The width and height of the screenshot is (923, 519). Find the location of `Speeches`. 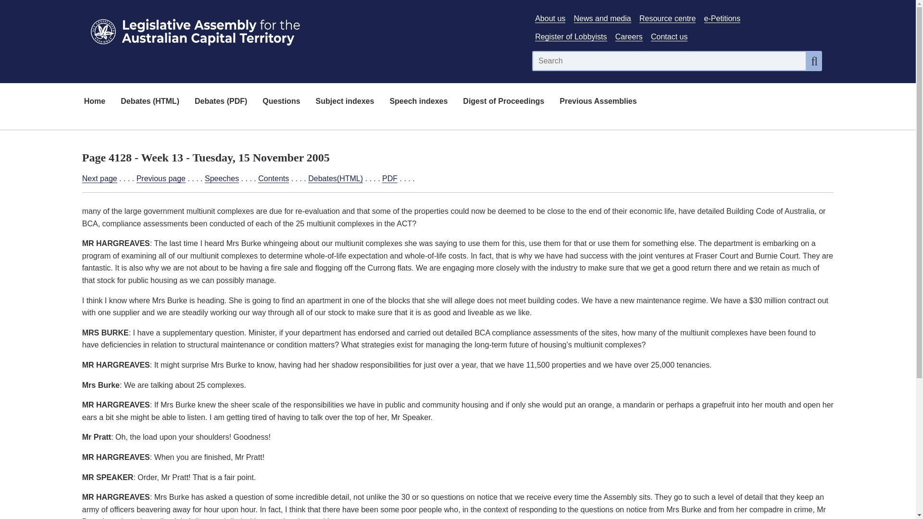

Speeches is located at coordinates (222, 179).